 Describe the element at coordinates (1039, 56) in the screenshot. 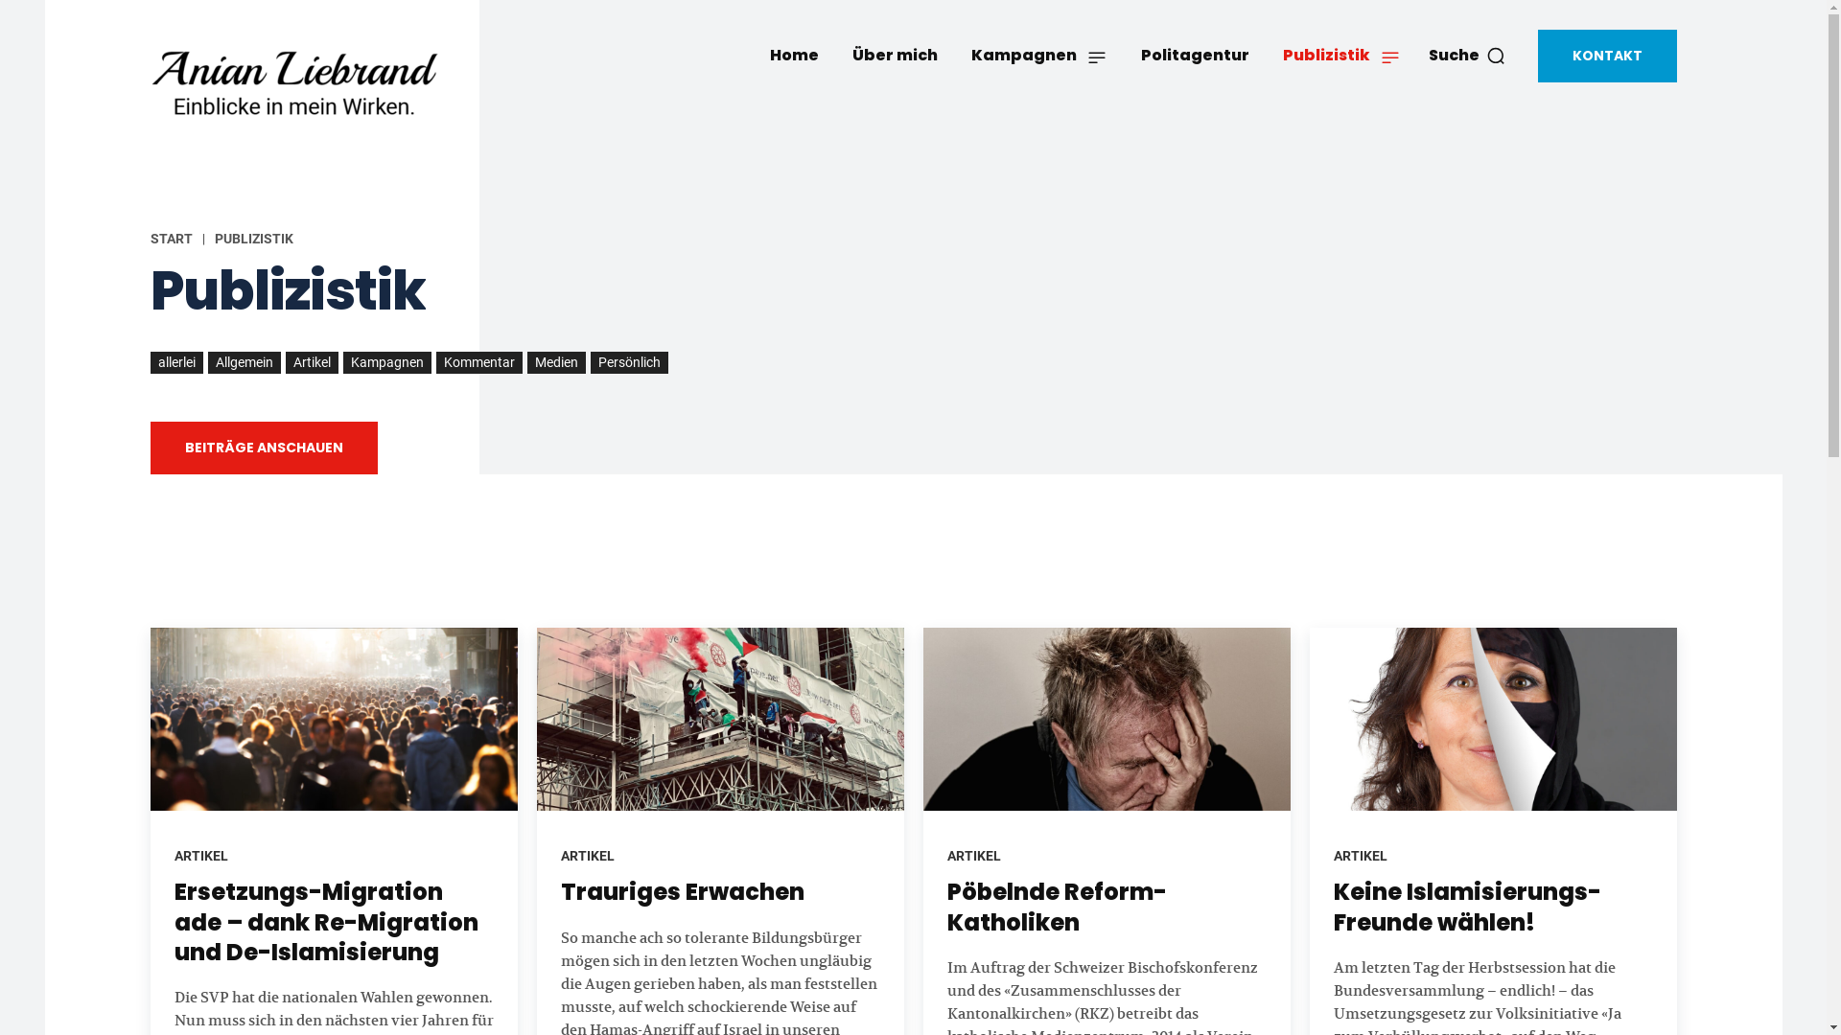

I see `Kampagnen` at that location.